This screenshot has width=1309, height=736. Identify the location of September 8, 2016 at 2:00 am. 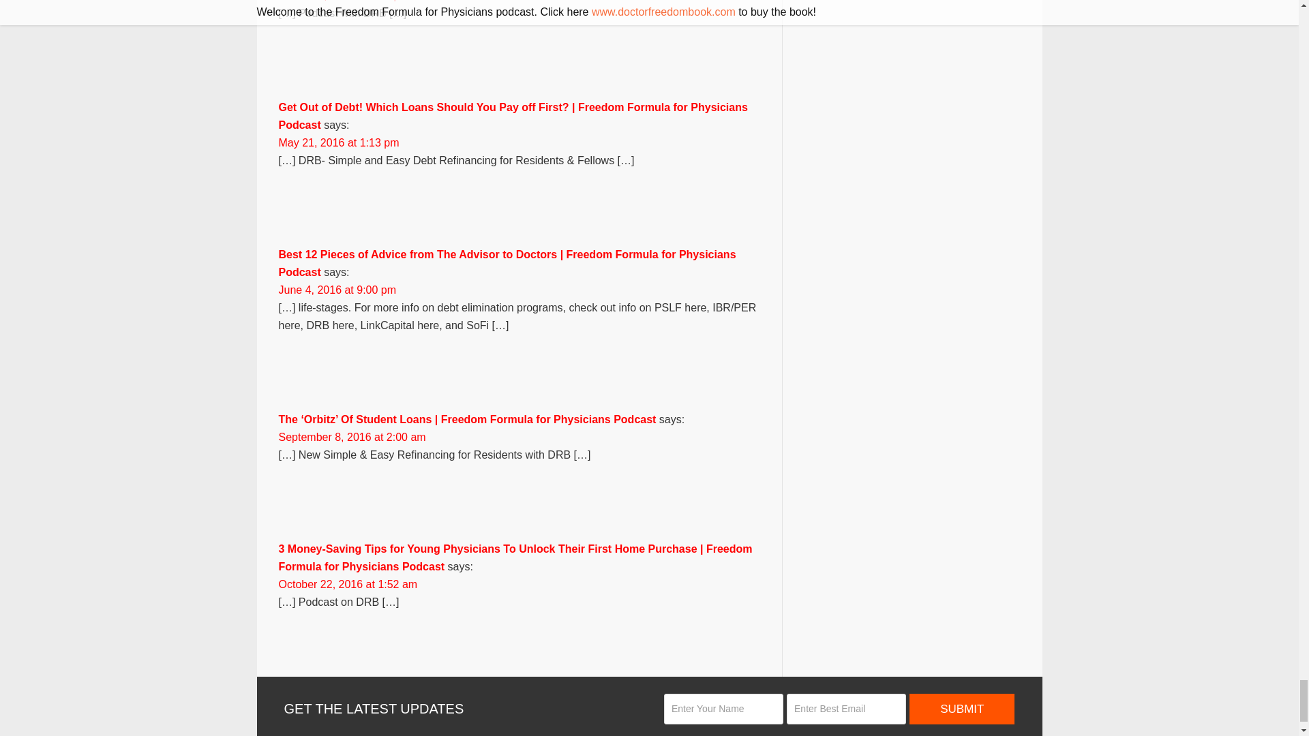
(352, 437).